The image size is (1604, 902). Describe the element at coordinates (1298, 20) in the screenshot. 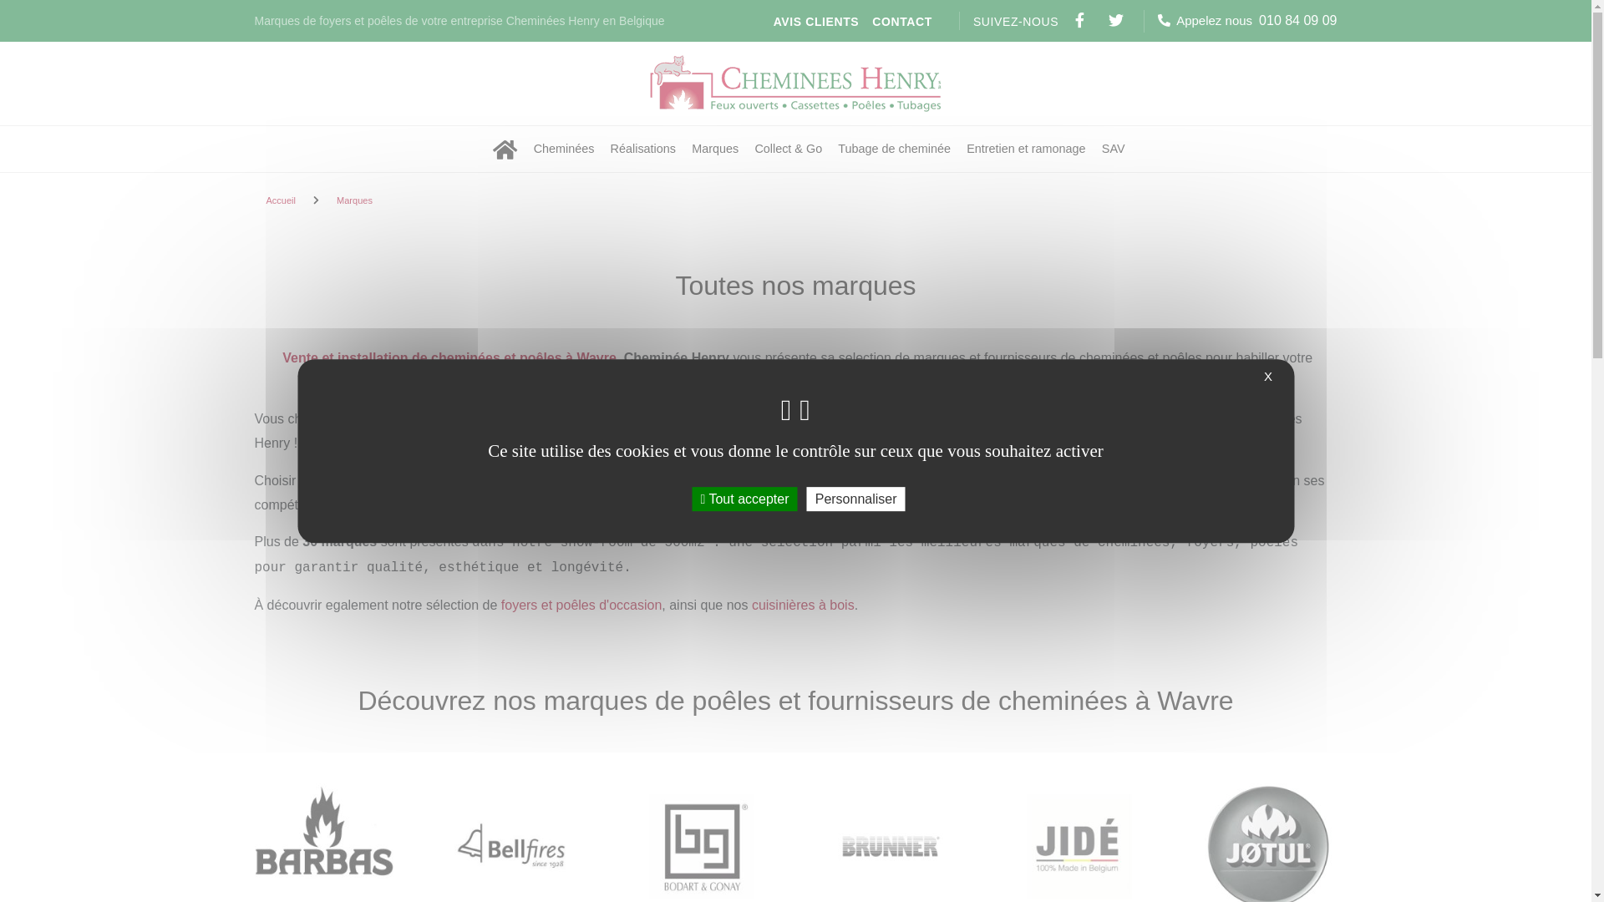

I see `010 84 09 09` at that location.